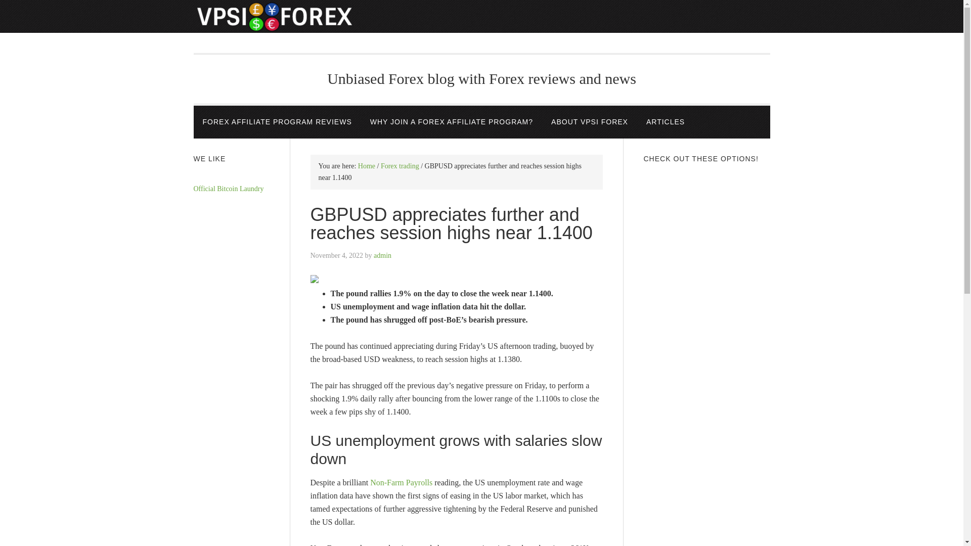 This screenshot has width=971, height=546. What do you see at coordinates (382, 255) in the screenshot?
I see `admin` at bounding box center [382, 255].